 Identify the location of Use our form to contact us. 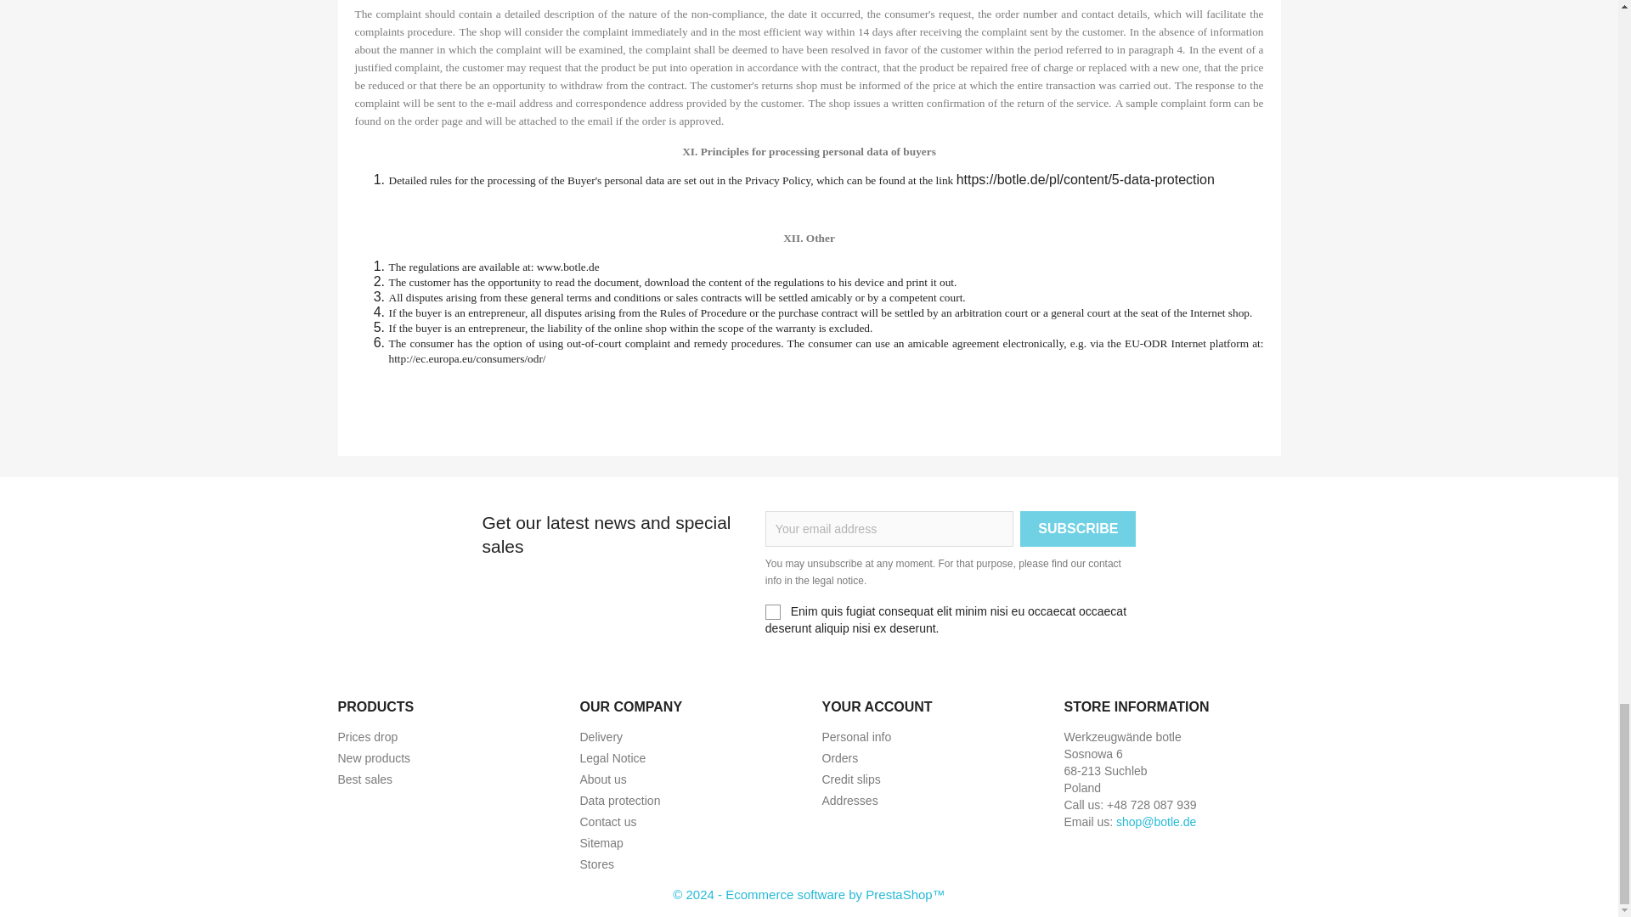
(607, 822).